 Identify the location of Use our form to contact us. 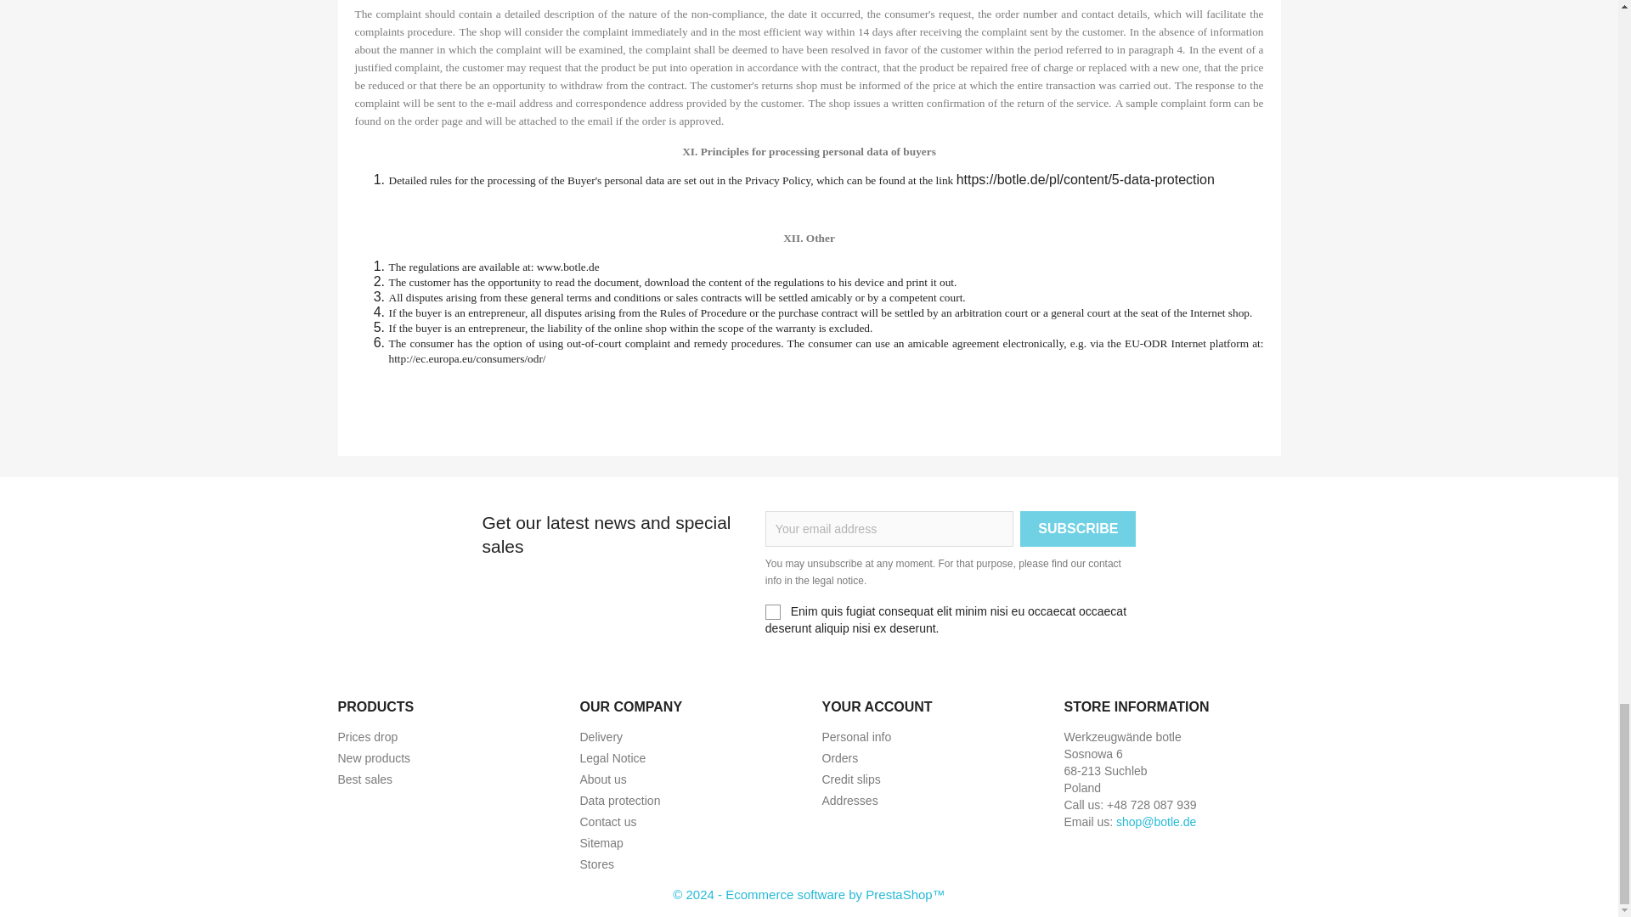
(607, 822).